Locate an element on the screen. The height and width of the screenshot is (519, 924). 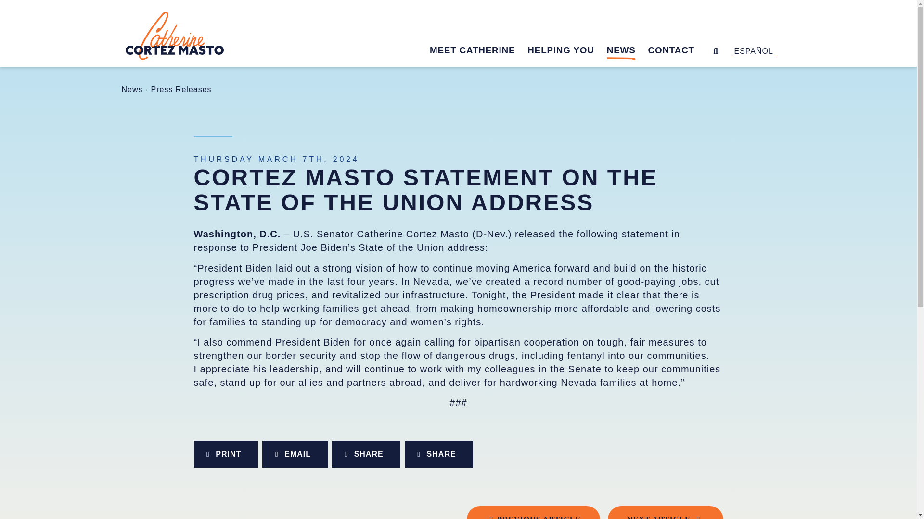
MEET CATHERINE is located at coordinates (478, 52).